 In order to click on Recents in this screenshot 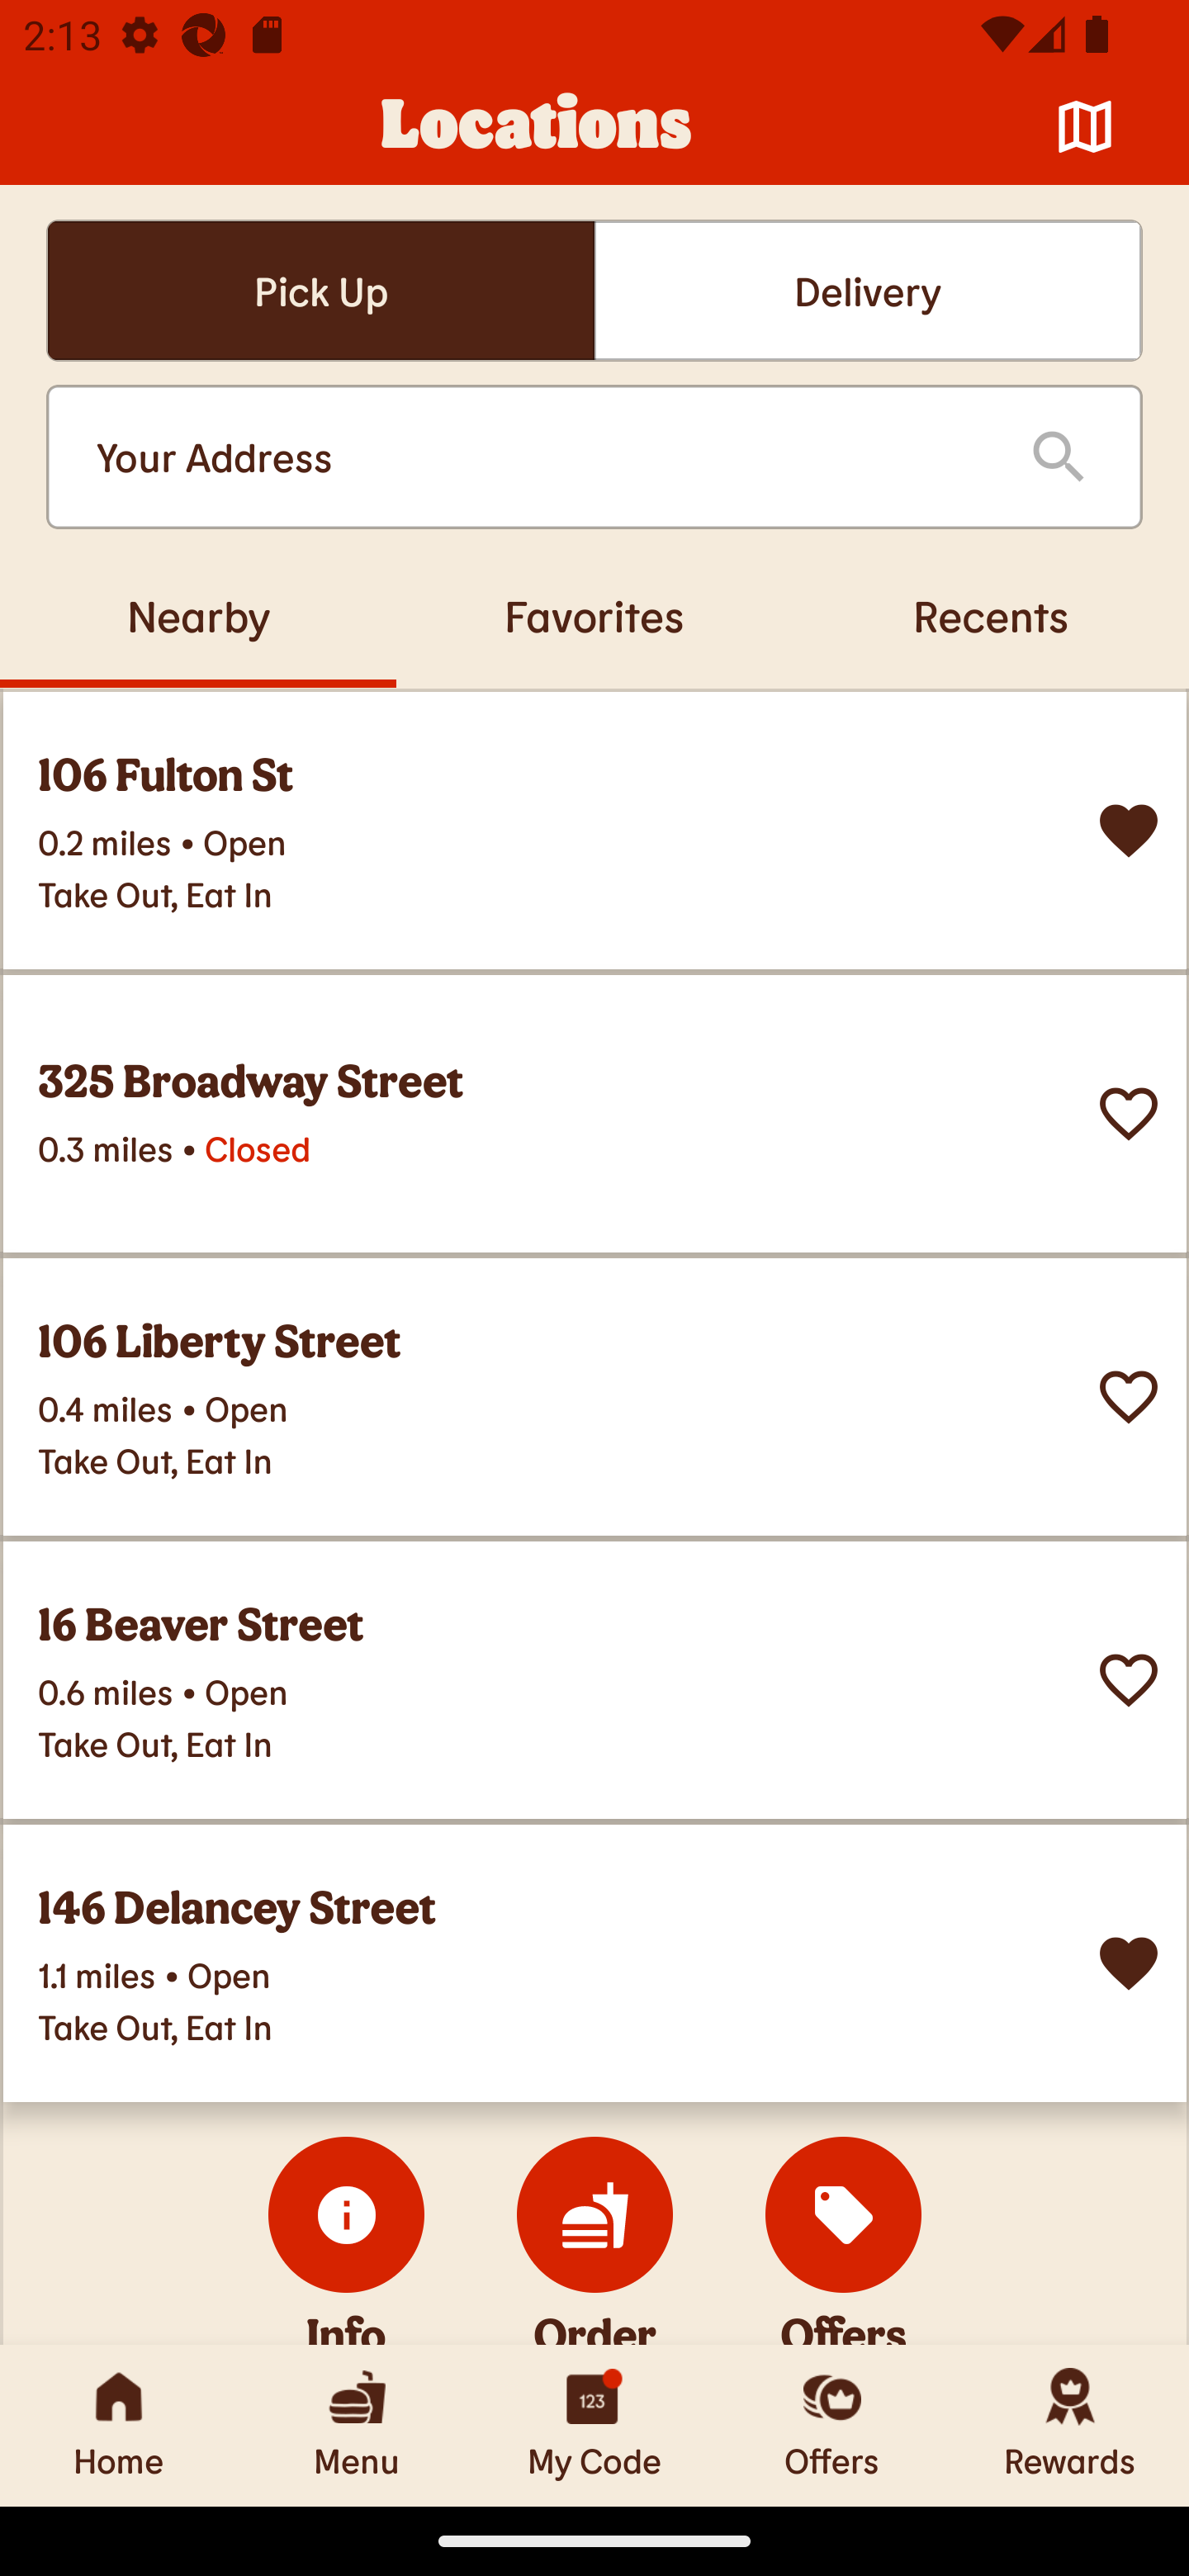, I will do `click(991, 615)`.